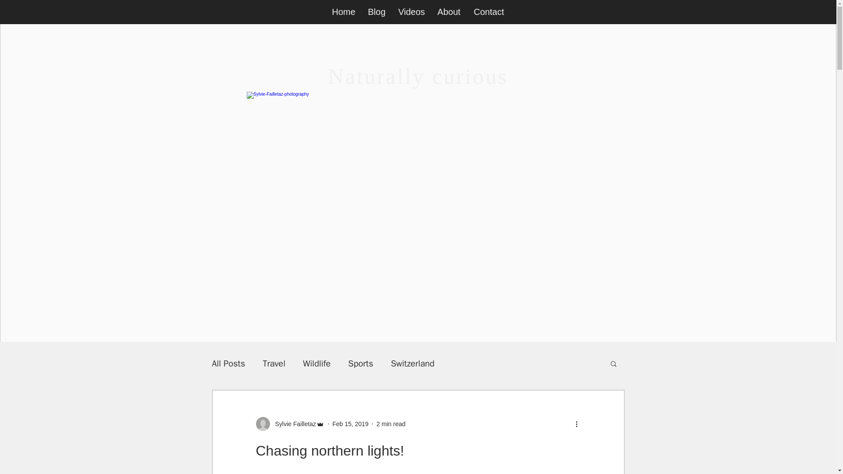 The height and width of the screenshot is (474, 843). What do you see at coordinates (292, 424) in the screenshot?
I see `Sylvie Failletaz` at bounding box center [292, 424].